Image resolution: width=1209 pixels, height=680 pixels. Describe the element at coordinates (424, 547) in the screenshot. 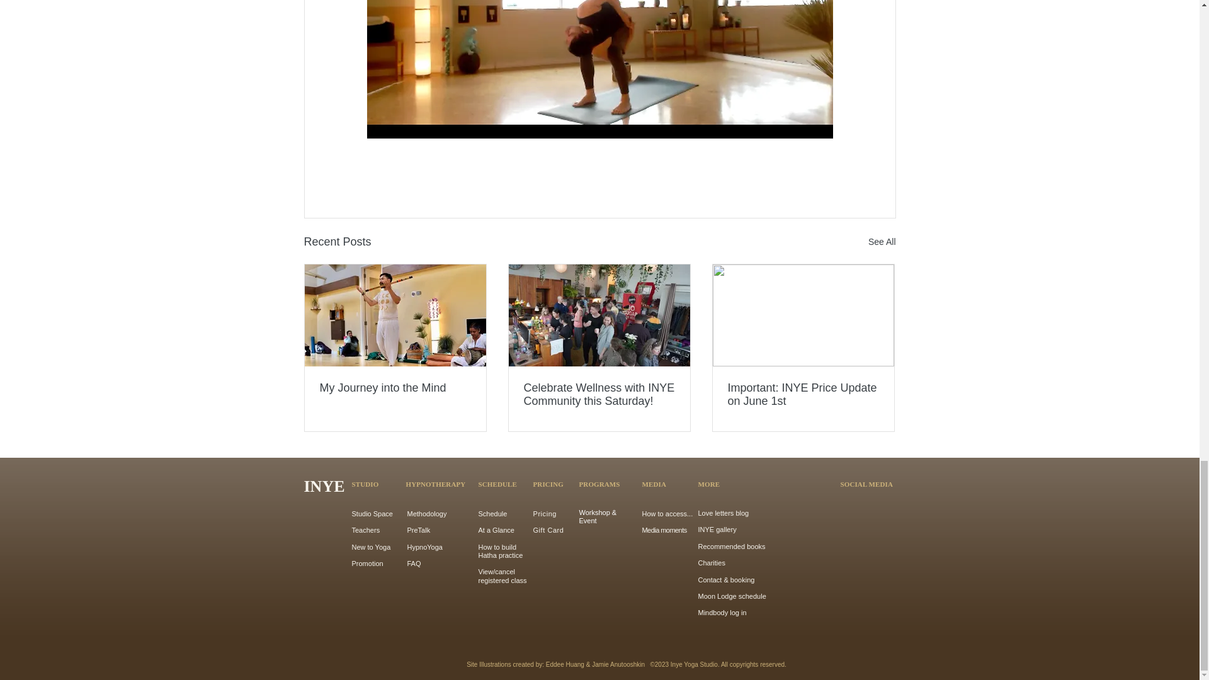

I see `HypnoYoga` at that location.